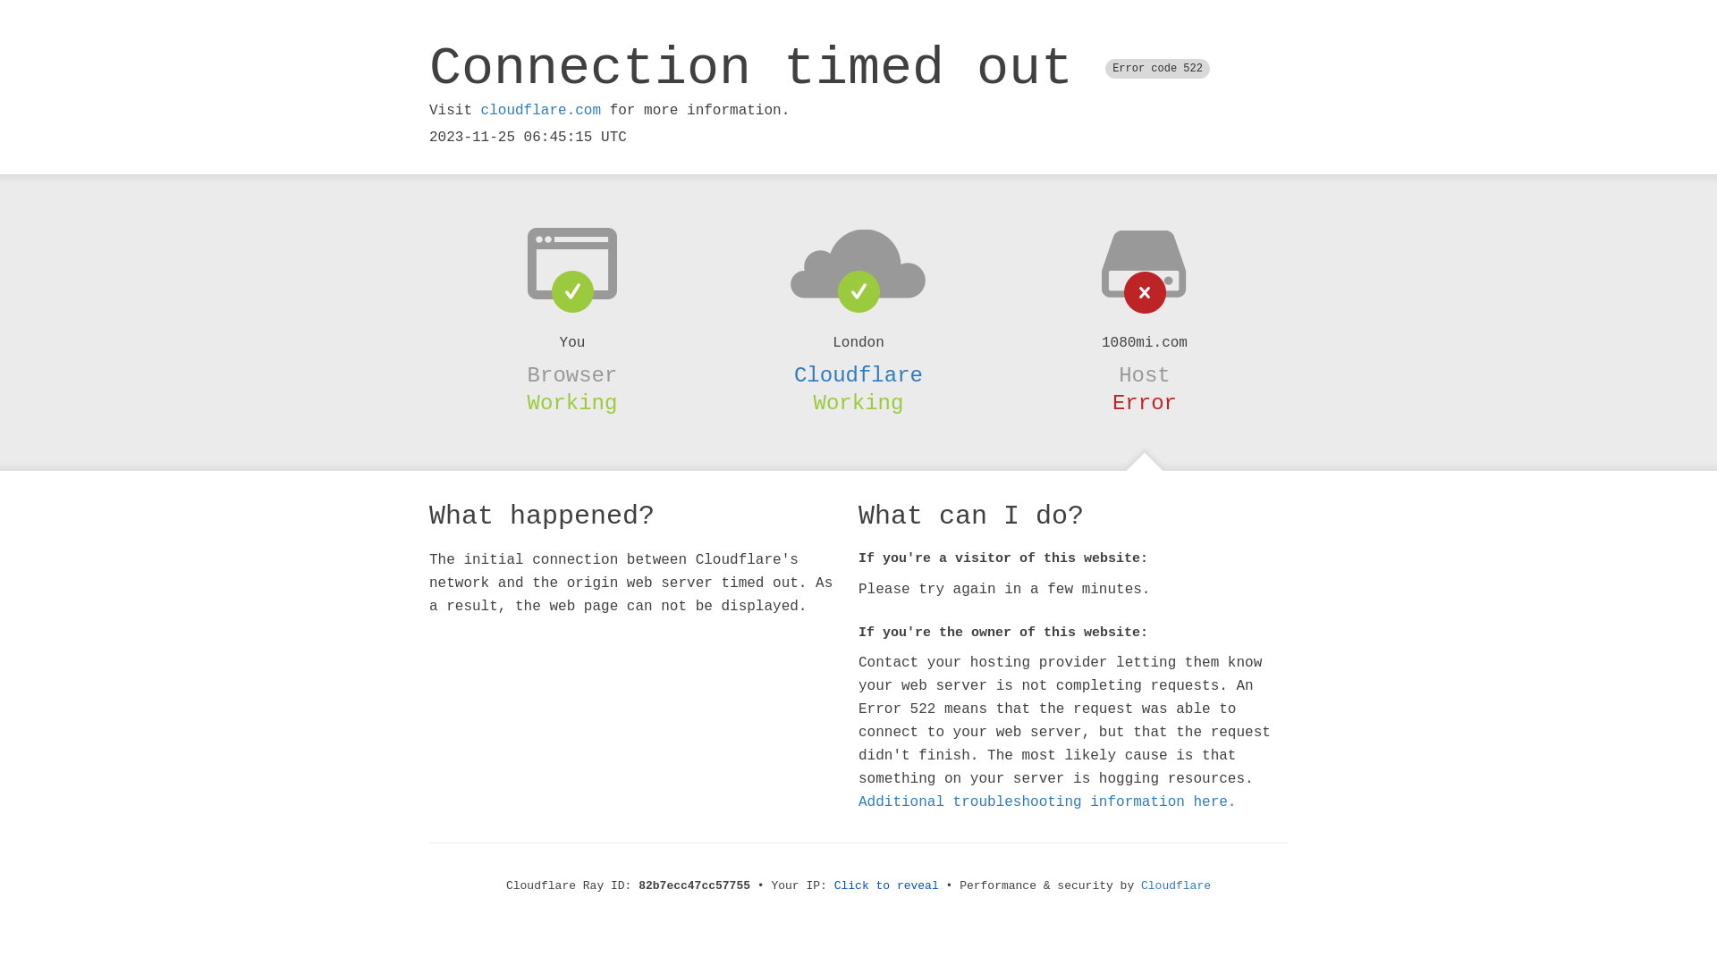 The width and height of the screenshot is (1717, 965). I want to click on Cloudflare, so click(1176, 886).